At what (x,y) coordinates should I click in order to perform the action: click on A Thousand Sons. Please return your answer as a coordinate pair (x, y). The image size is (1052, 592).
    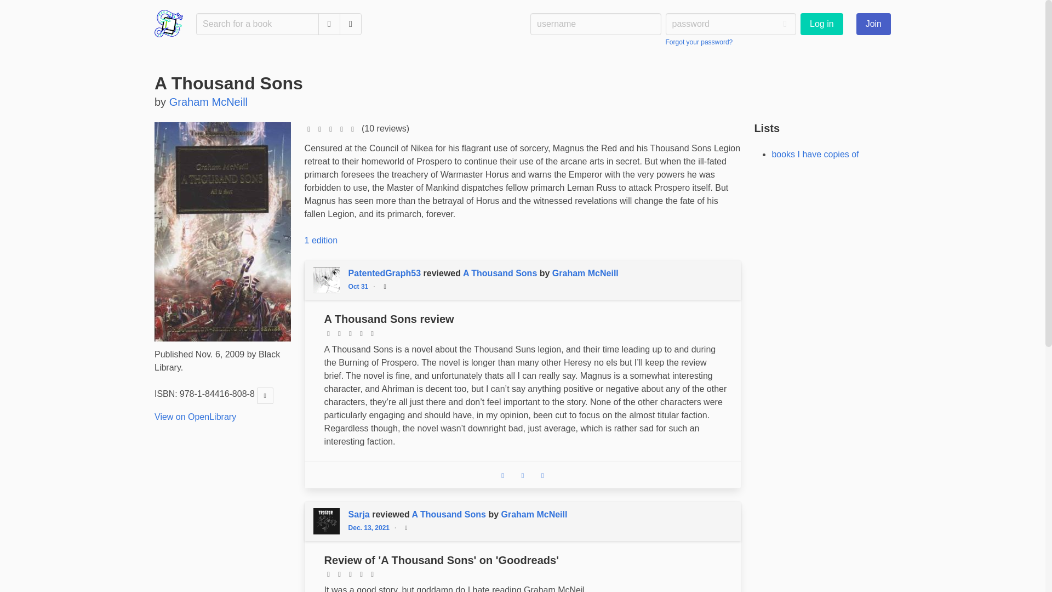
    Looking at the image, I should click on (449, 514).